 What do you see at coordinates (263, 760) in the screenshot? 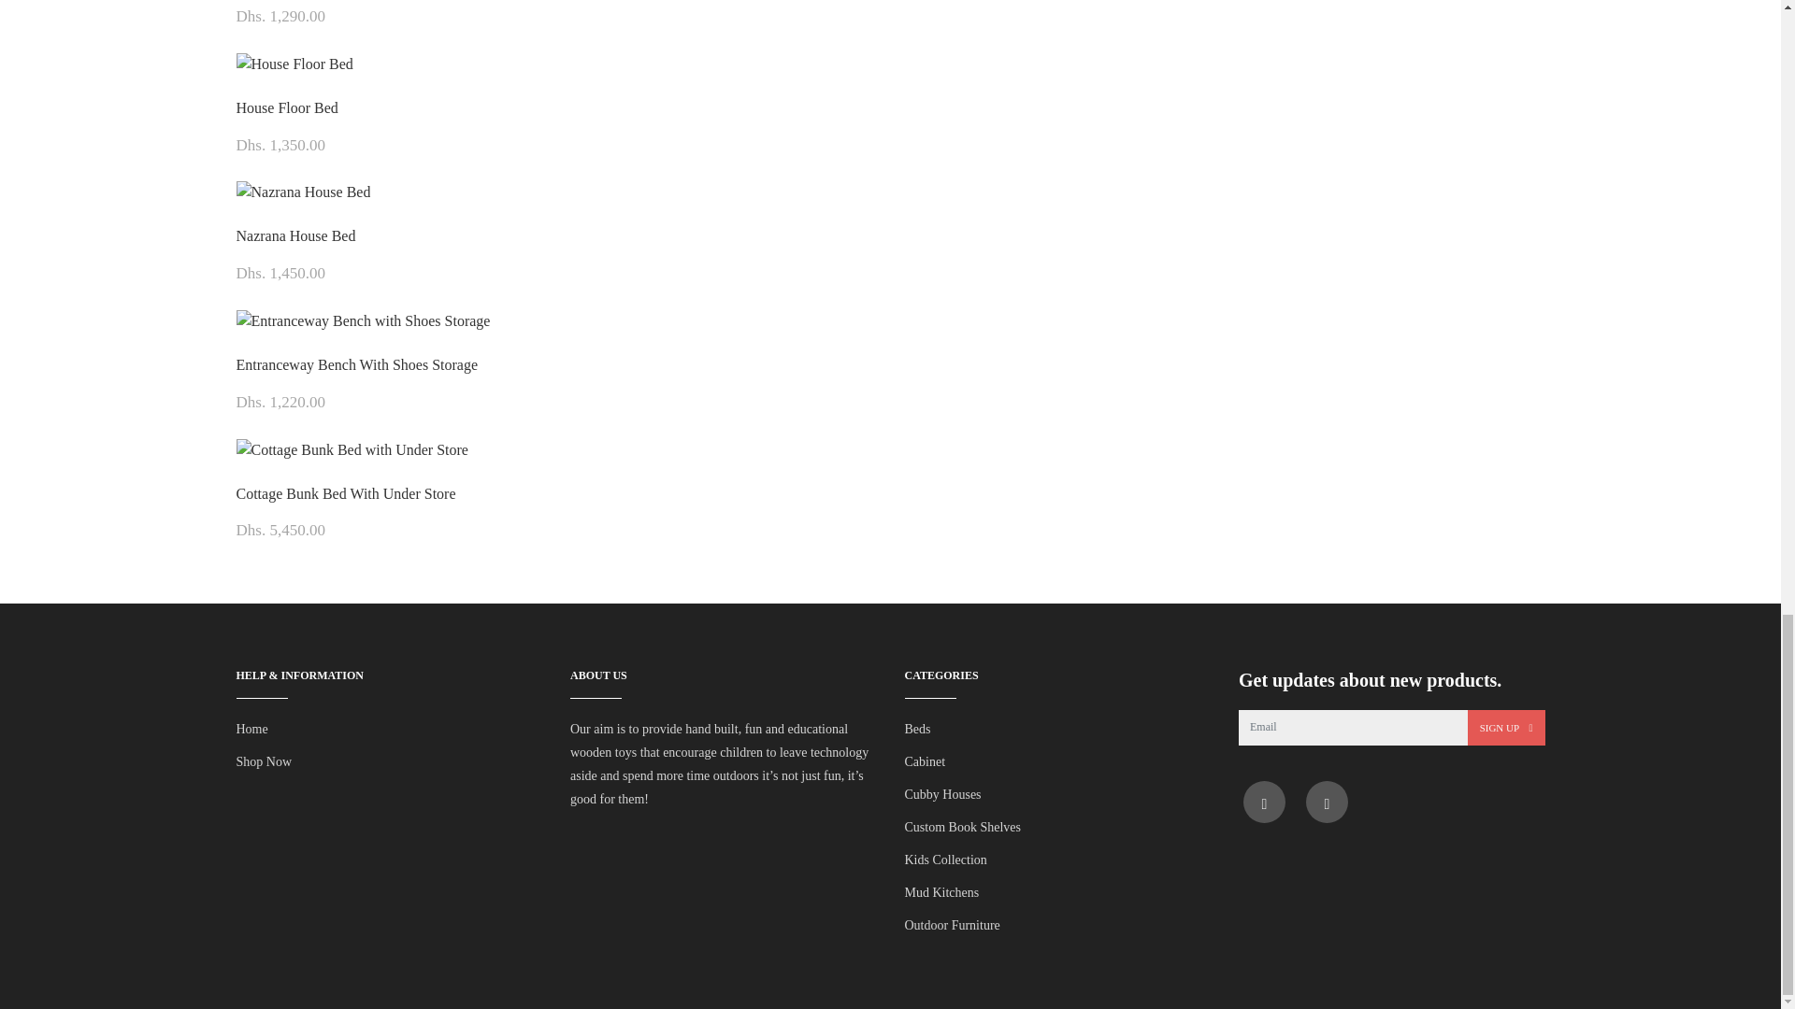
I see `Shop Now` at bounding box center [263, 760].